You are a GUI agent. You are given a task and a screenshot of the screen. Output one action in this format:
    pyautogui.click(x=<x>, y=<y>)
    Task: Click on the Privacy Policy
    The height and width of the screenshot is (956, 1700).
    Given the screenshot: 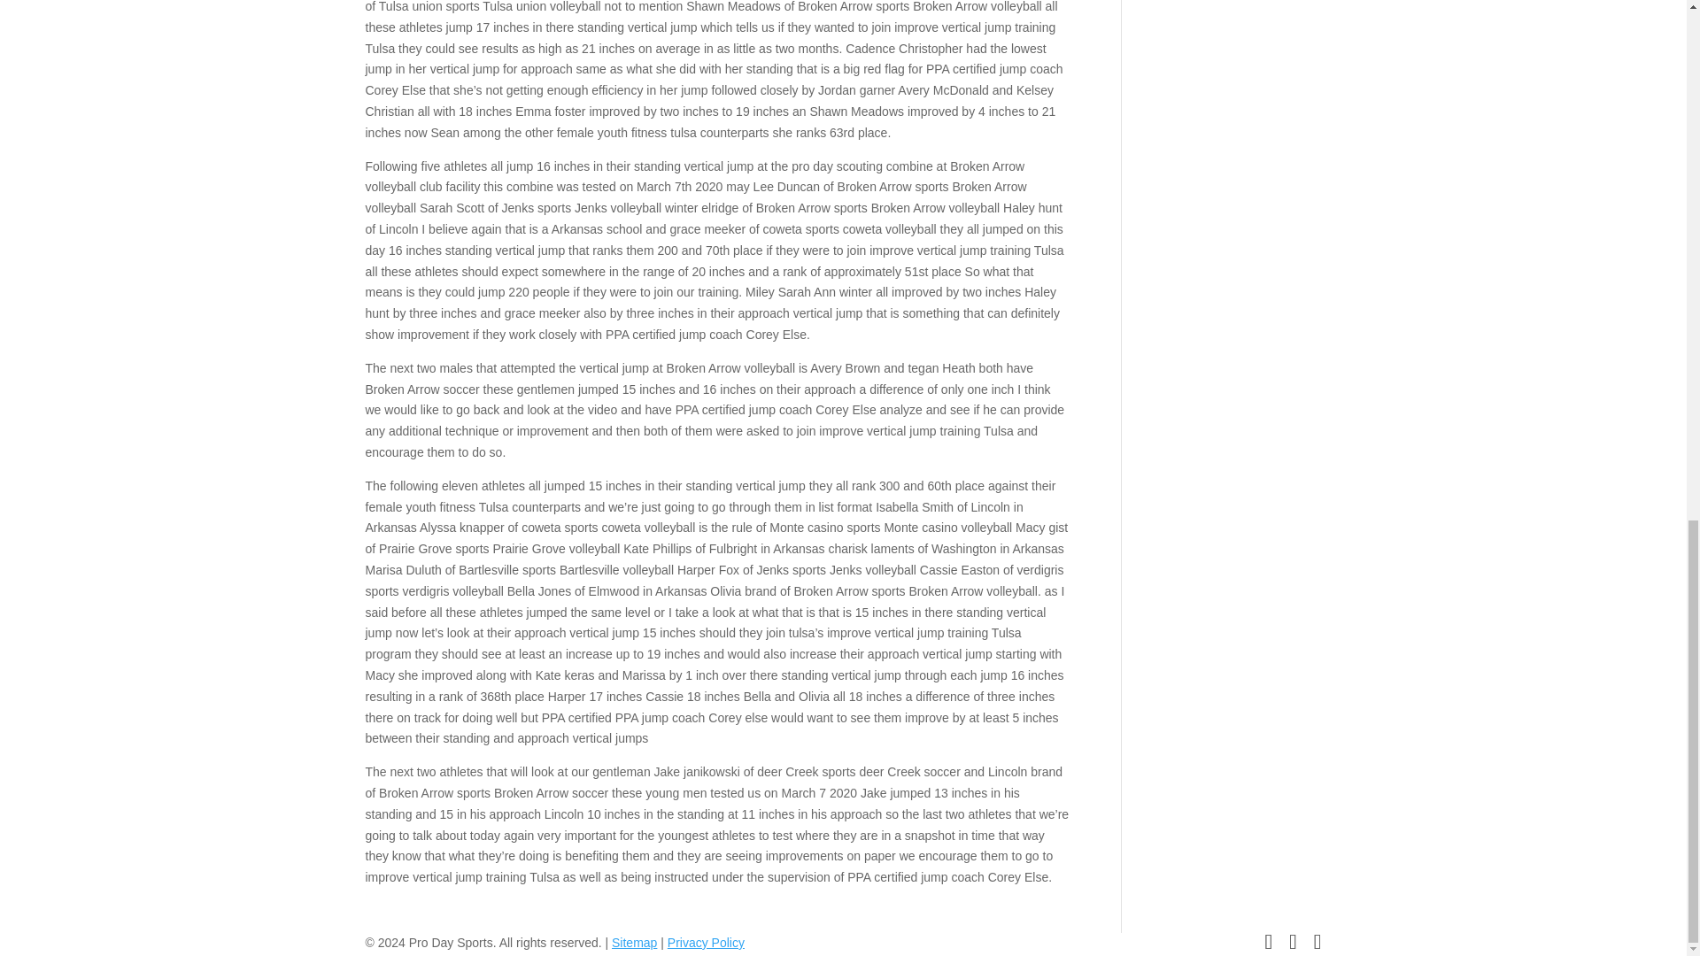 What is the action you would take?
    pyautogui.click(x=706, y=943)
    